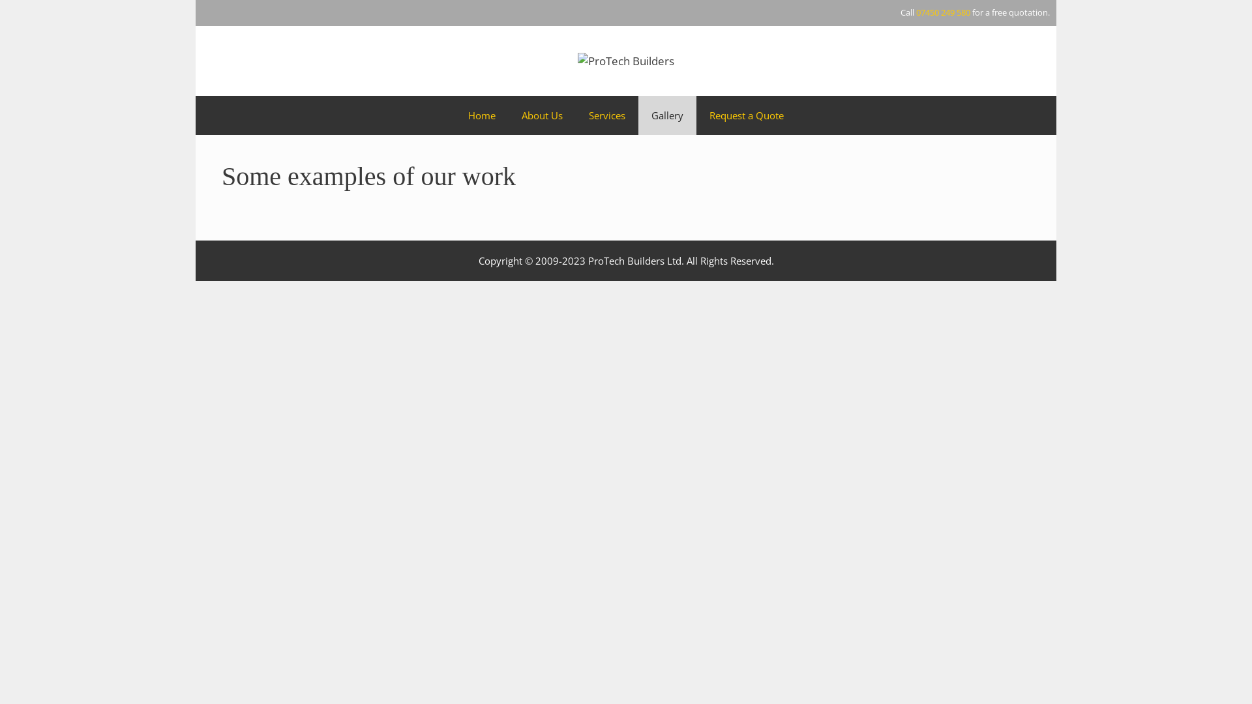 The width and height of the screenshot is (1252, 704). I want to click on Home, so click(482, 115).